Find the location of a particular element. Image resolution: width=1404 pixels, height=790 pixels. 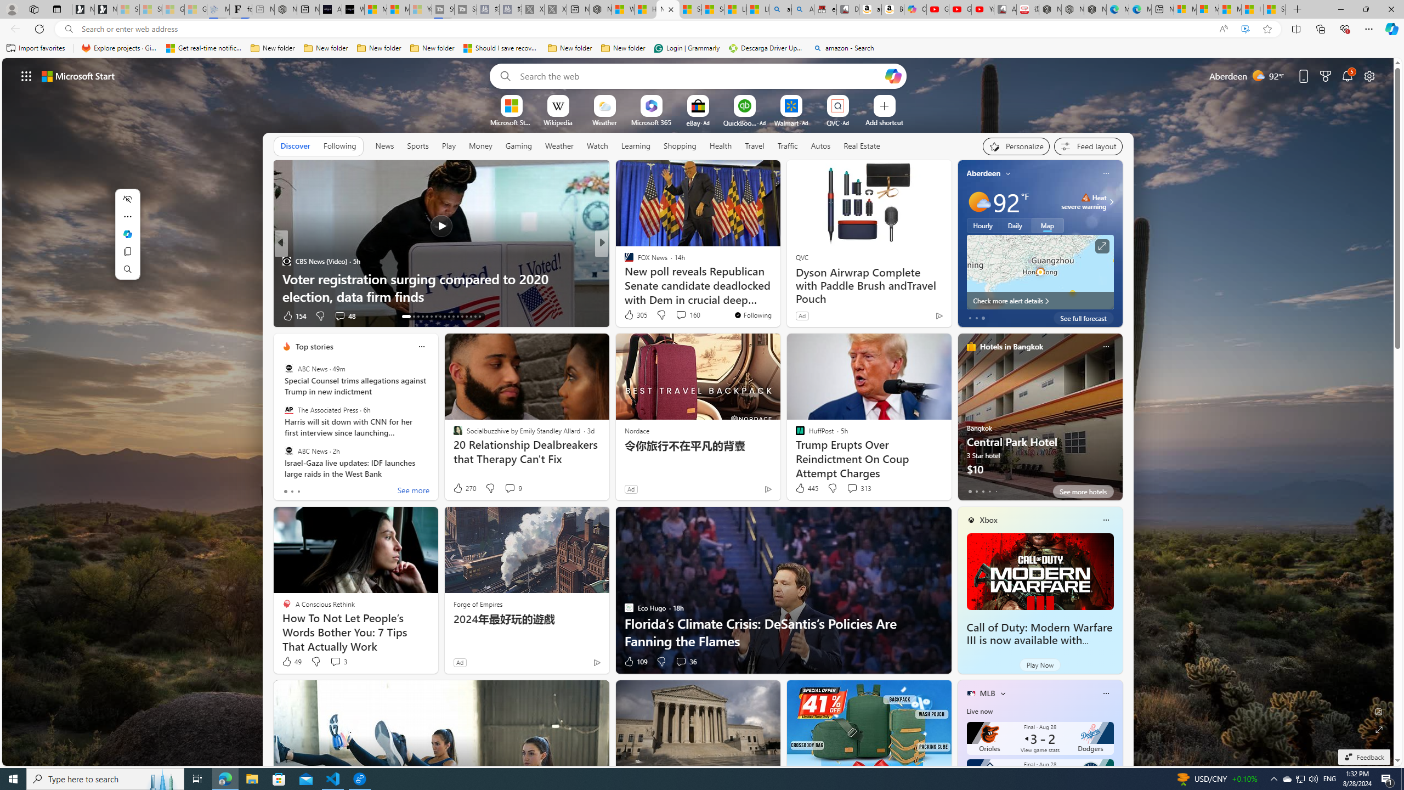

Expand background is located at coordinates (1379, 730).